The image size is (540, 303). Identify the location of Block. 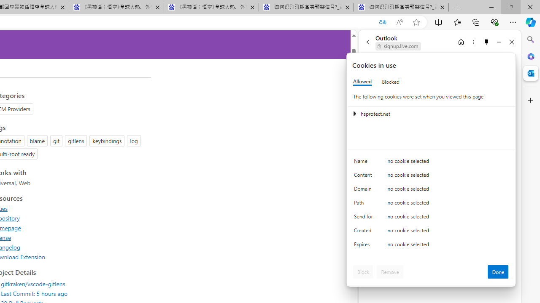
(363, 272).